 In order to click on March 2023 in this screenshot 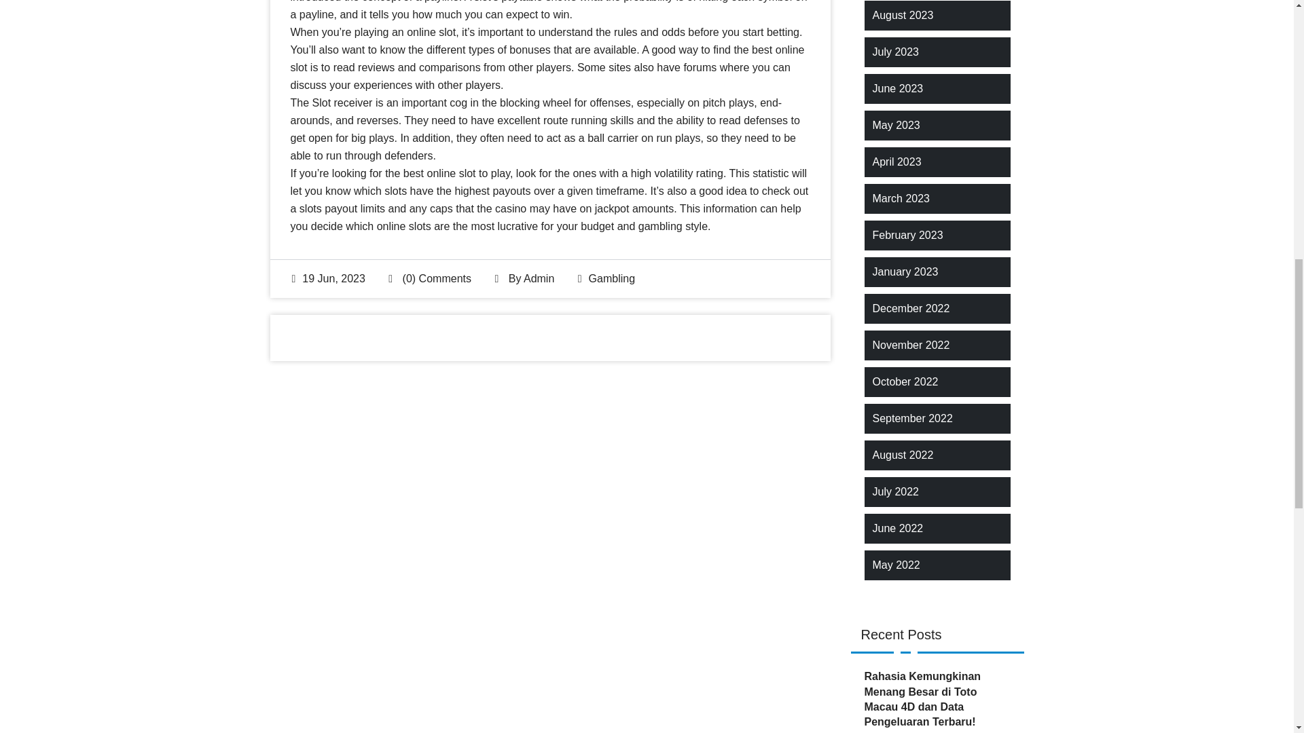, I will do `click(901, 198)`.